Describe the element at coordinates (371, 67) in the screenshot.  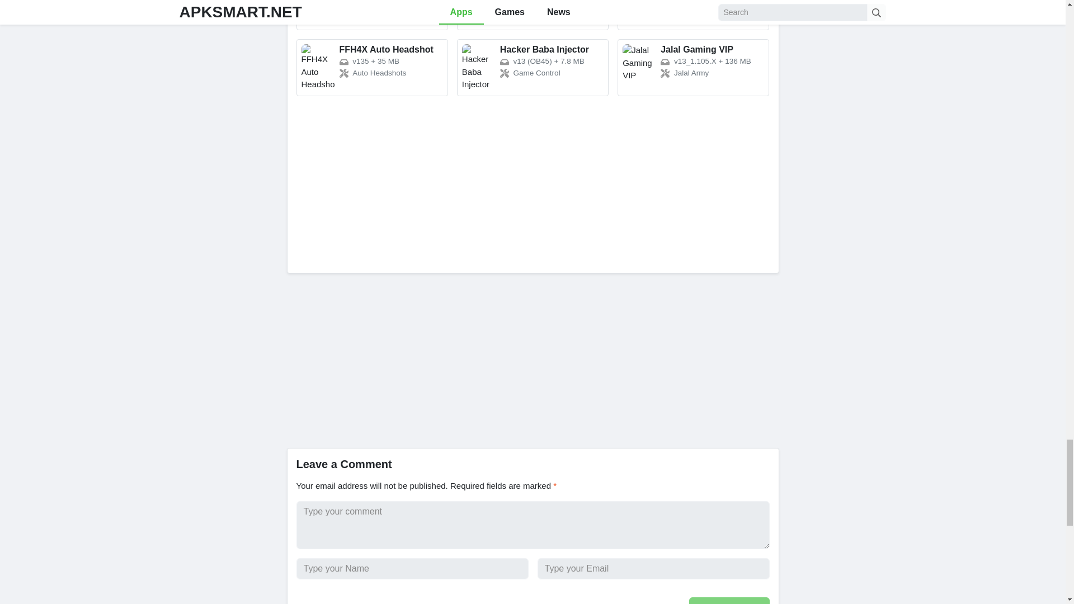
I see `FFH4X Auto Headshot` at that location.